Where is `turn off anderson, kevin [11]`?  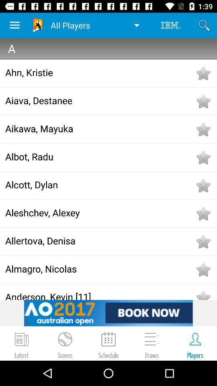
turn off anderson, kevin [11] is located at coordinates (100, 295).